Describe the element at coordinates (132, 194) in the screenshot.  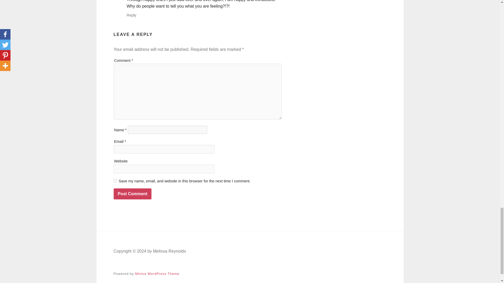
I see `Post Comment` at that location.